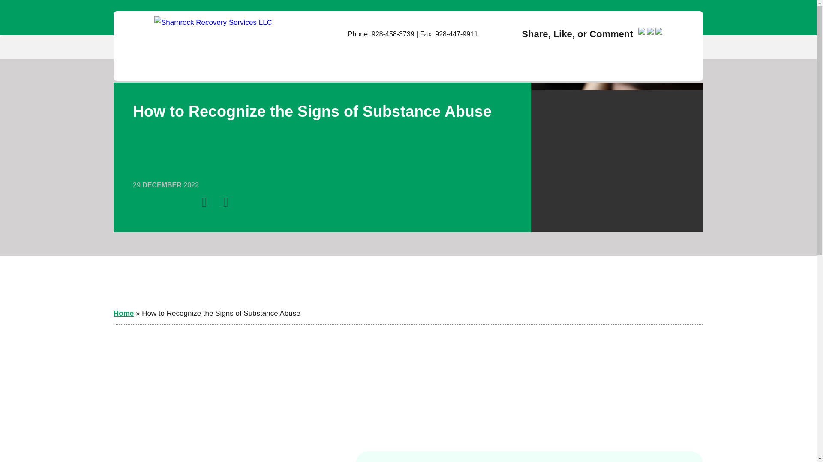 This screenshot has width=823, height=462. Describe the element at coordinates (658, 47) in the screenshot. I see `Contact Us` at that location.